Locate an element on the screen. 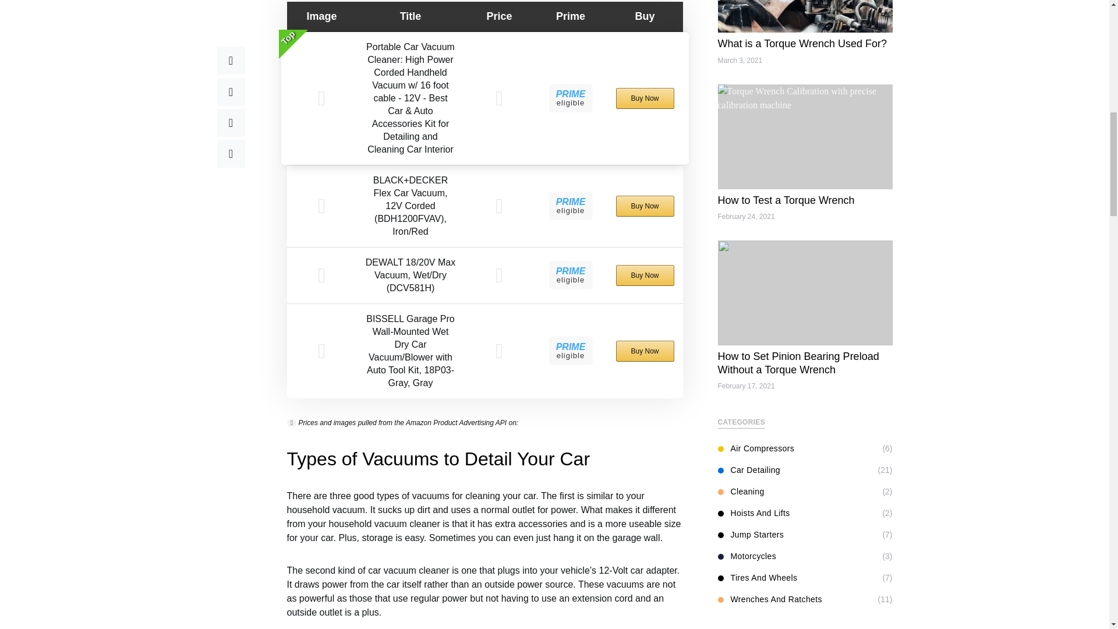 The image size is (1118, 629). Buy Now is located at coordinates (645, 351).